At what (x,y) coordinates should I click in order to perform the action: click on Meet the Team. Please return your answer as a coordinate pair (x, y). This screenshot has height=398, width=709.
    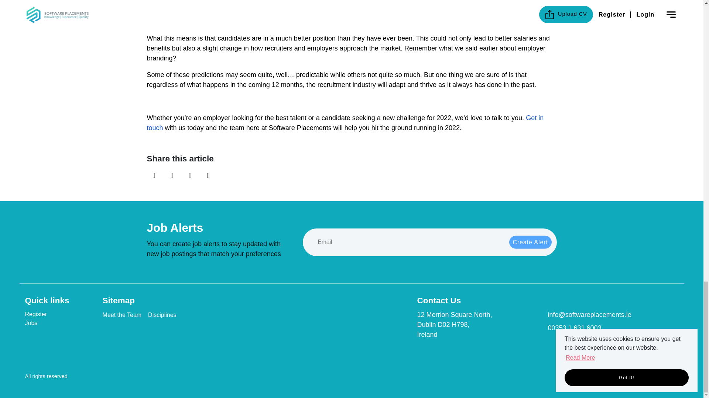
    Looking at the image, I should click on (122, 315).